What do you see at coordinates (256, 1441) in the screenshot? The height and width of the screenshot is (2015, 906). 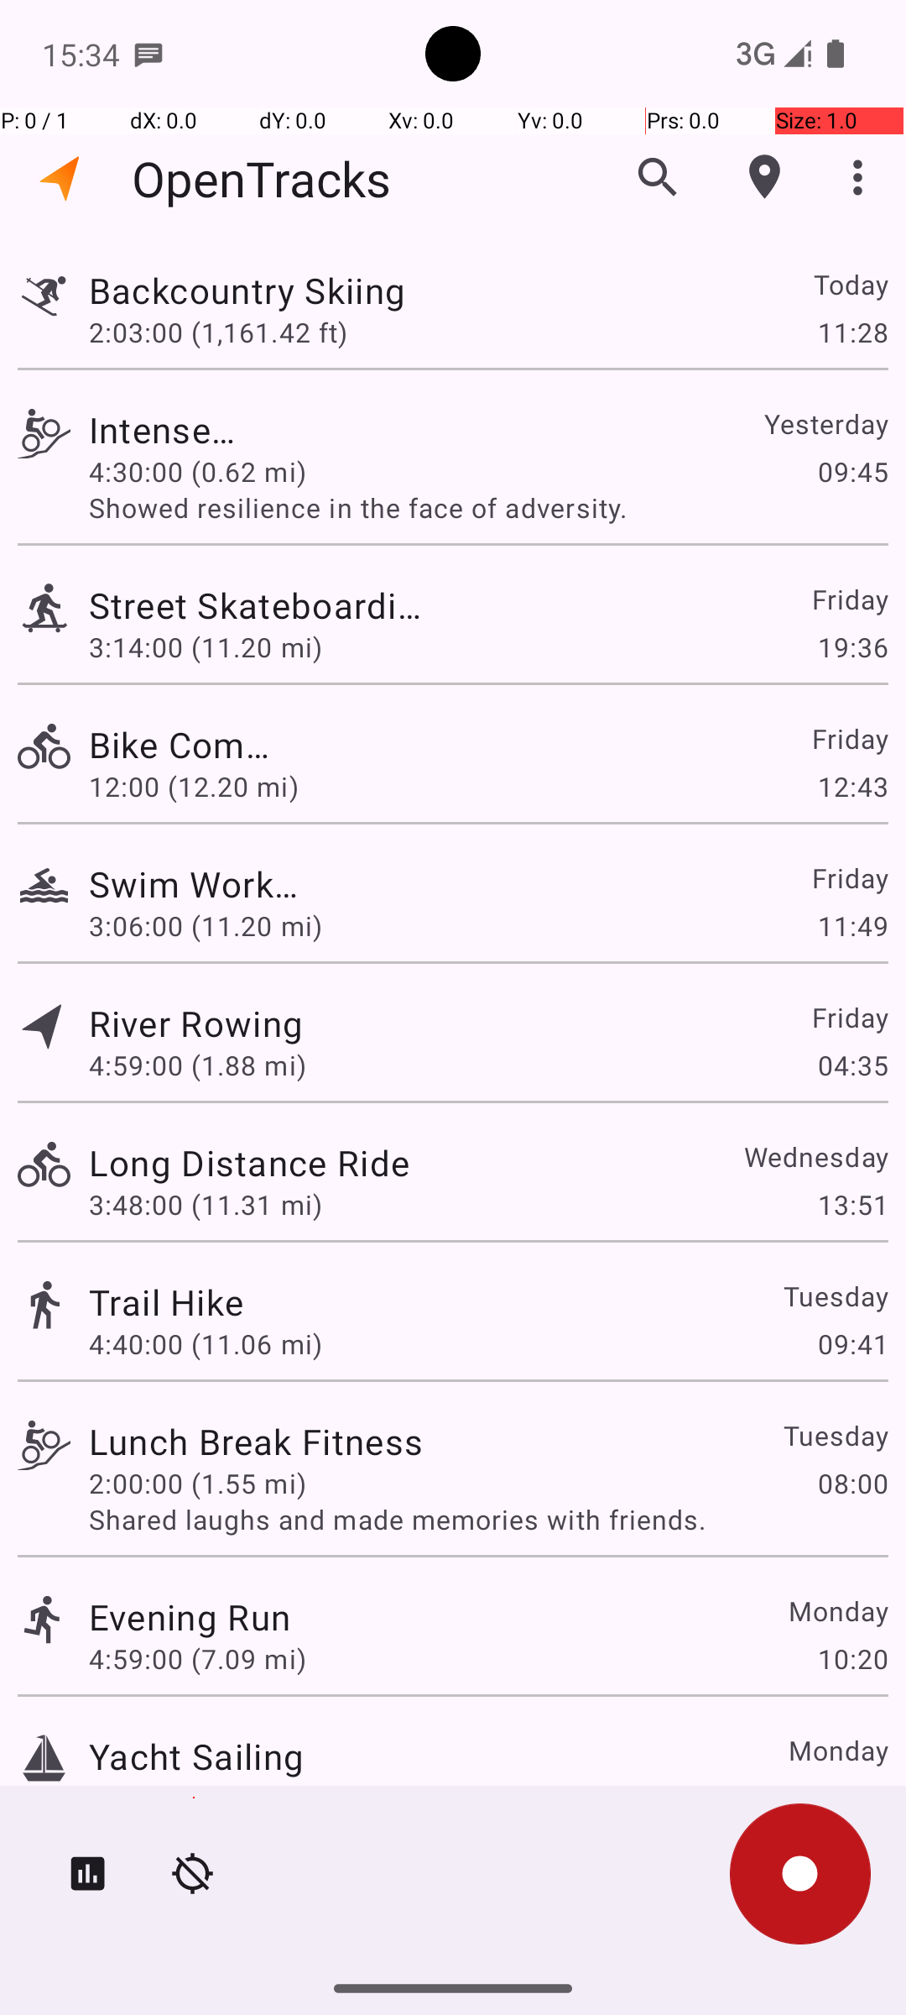 I see `Lunch Break Fitness` at bounding box center [256, 1441].